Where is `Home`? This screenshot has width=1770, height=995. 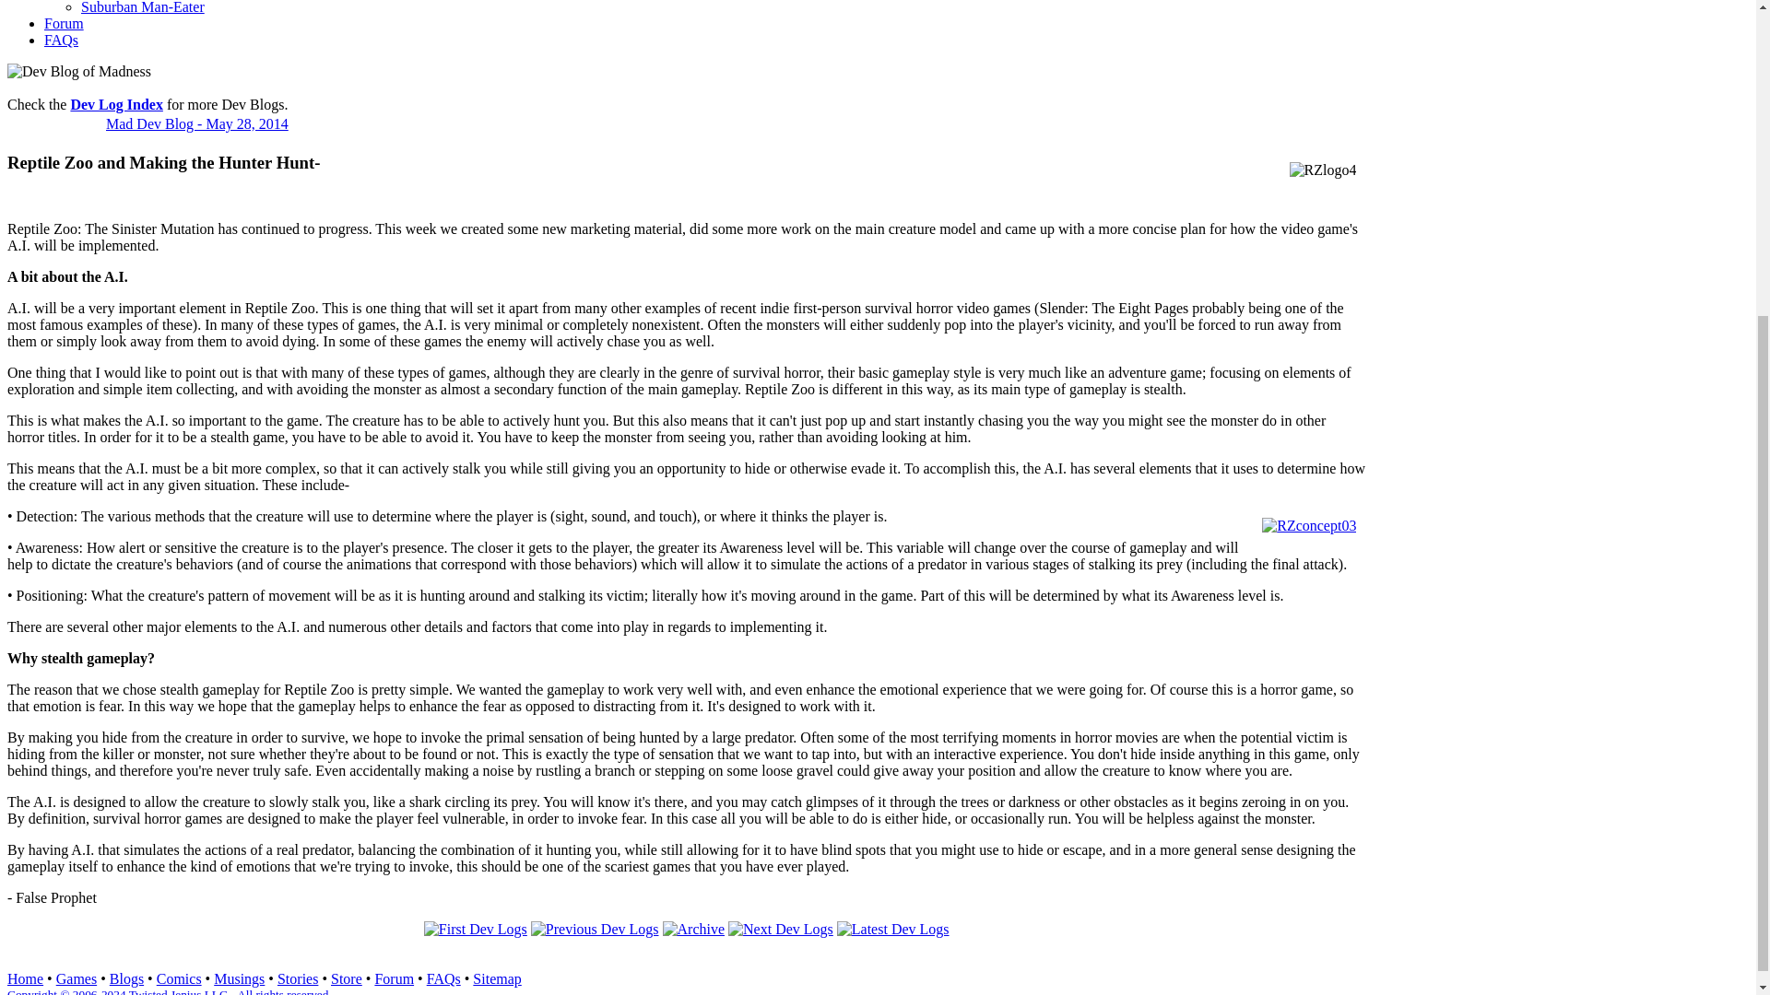
Home is located at coordinates (24, 978).